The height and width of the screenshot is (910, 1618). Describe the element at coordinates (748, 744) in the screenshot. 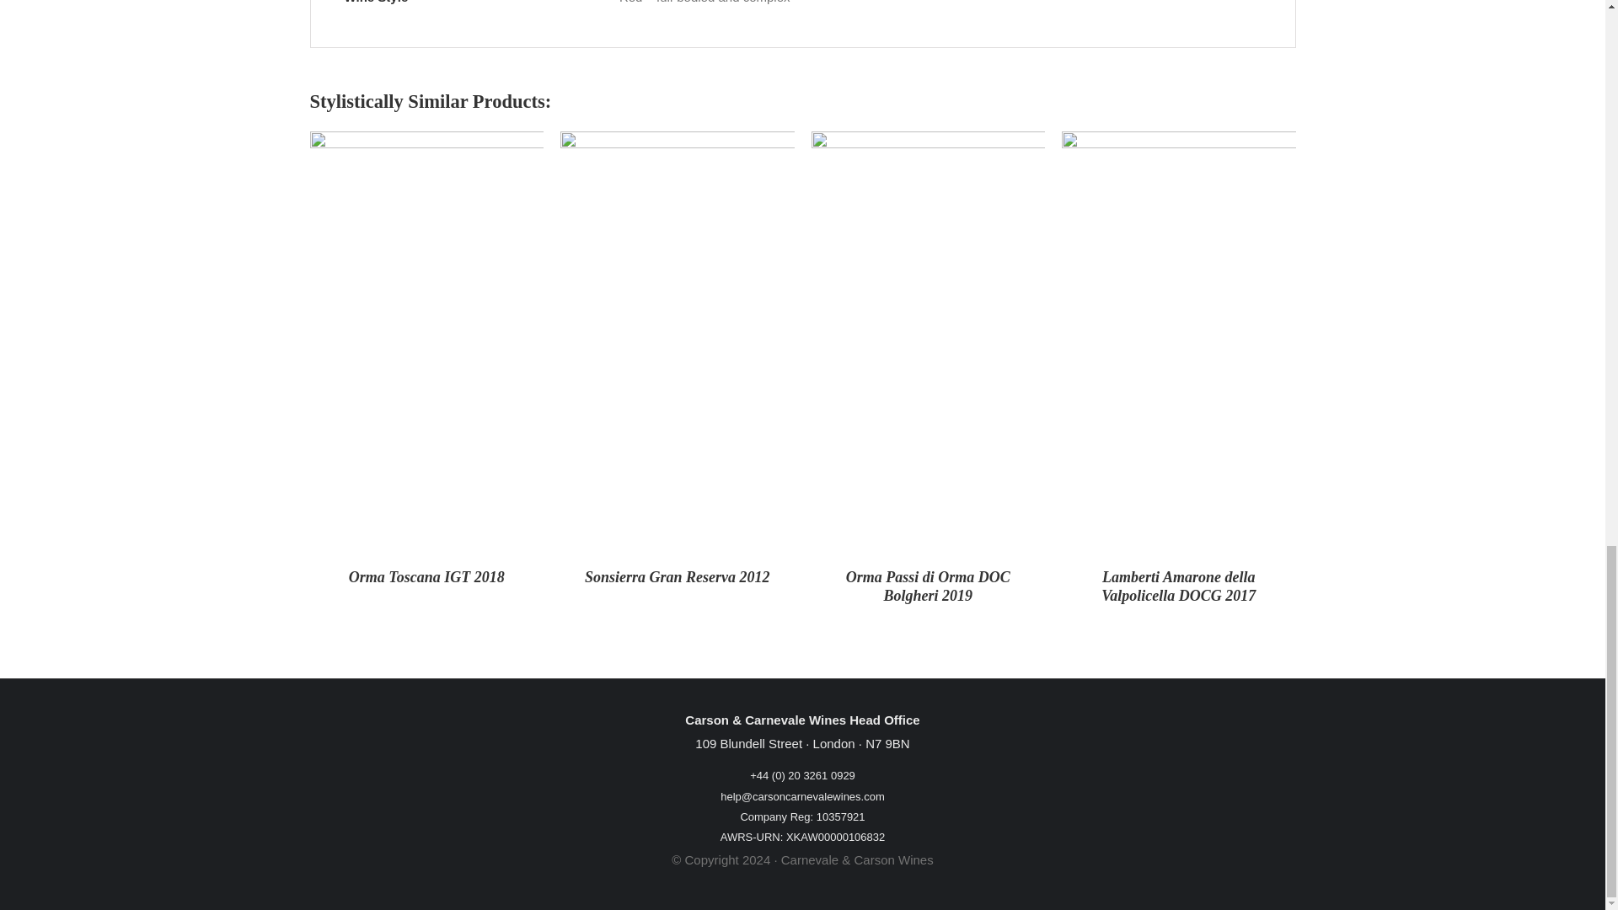

I see `109 Blundell Street` at that location.